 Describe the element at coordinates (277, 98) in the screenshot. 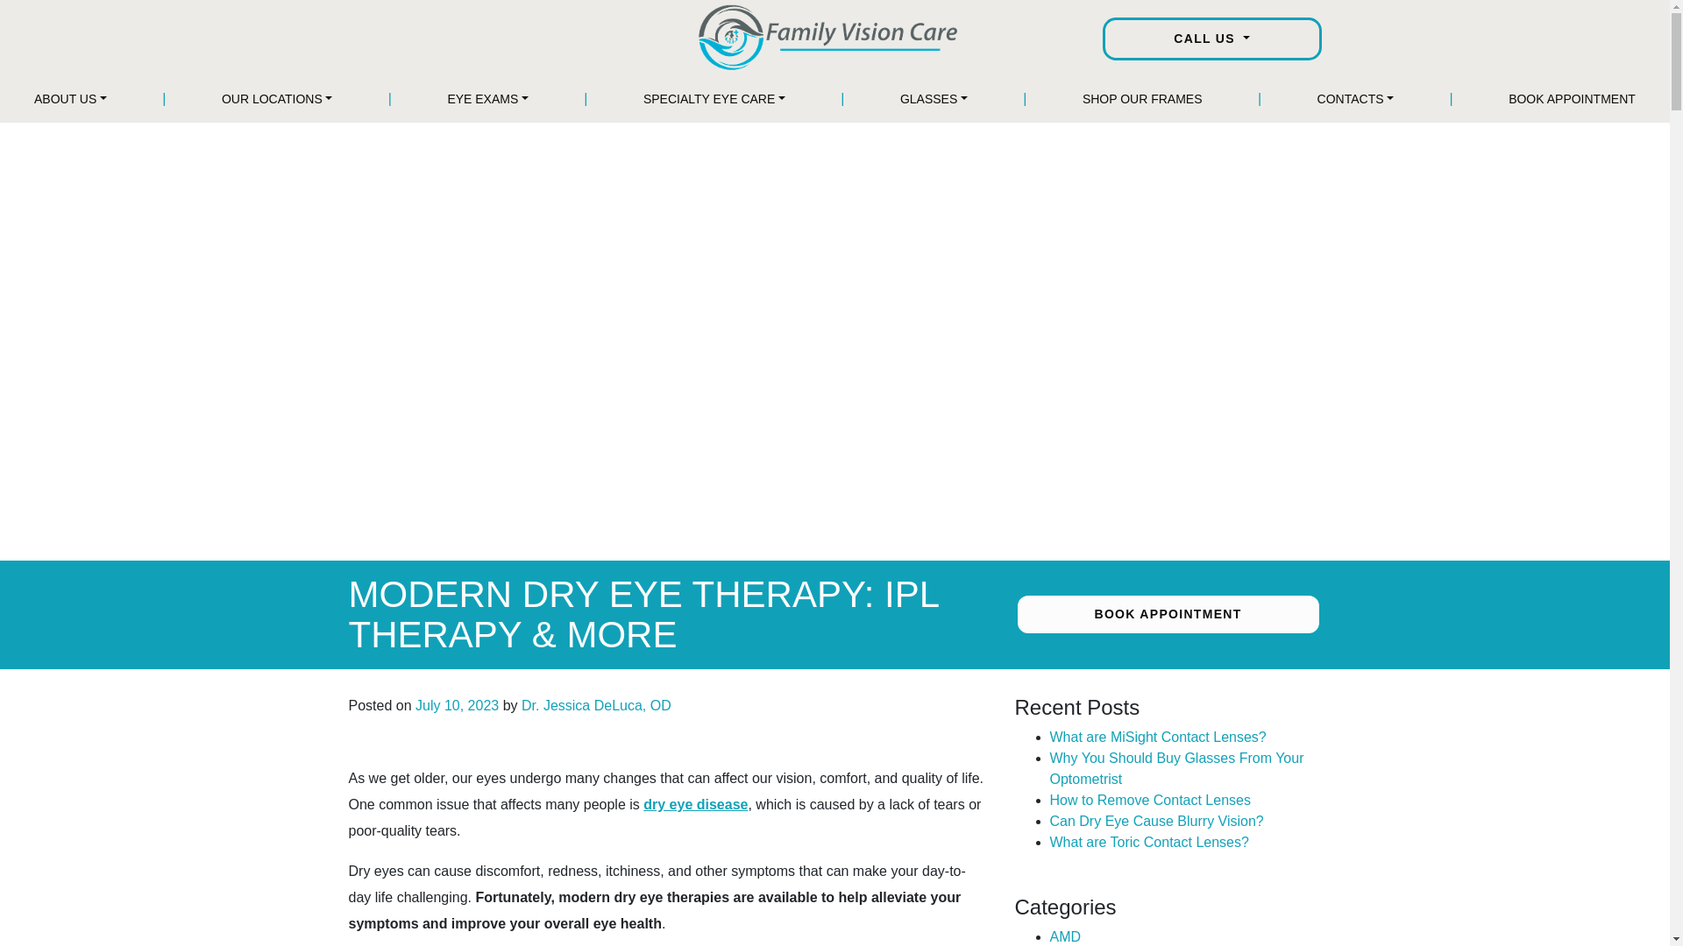

I see `OUR LOCATIONS` at that location.